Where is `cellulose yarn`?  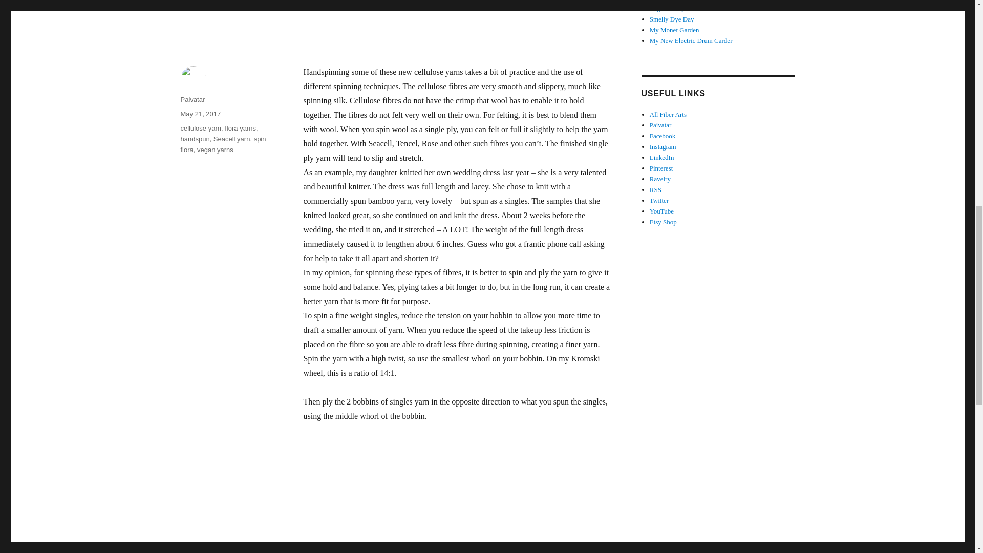 cellulose yarn is located at coordinates (201, 128).